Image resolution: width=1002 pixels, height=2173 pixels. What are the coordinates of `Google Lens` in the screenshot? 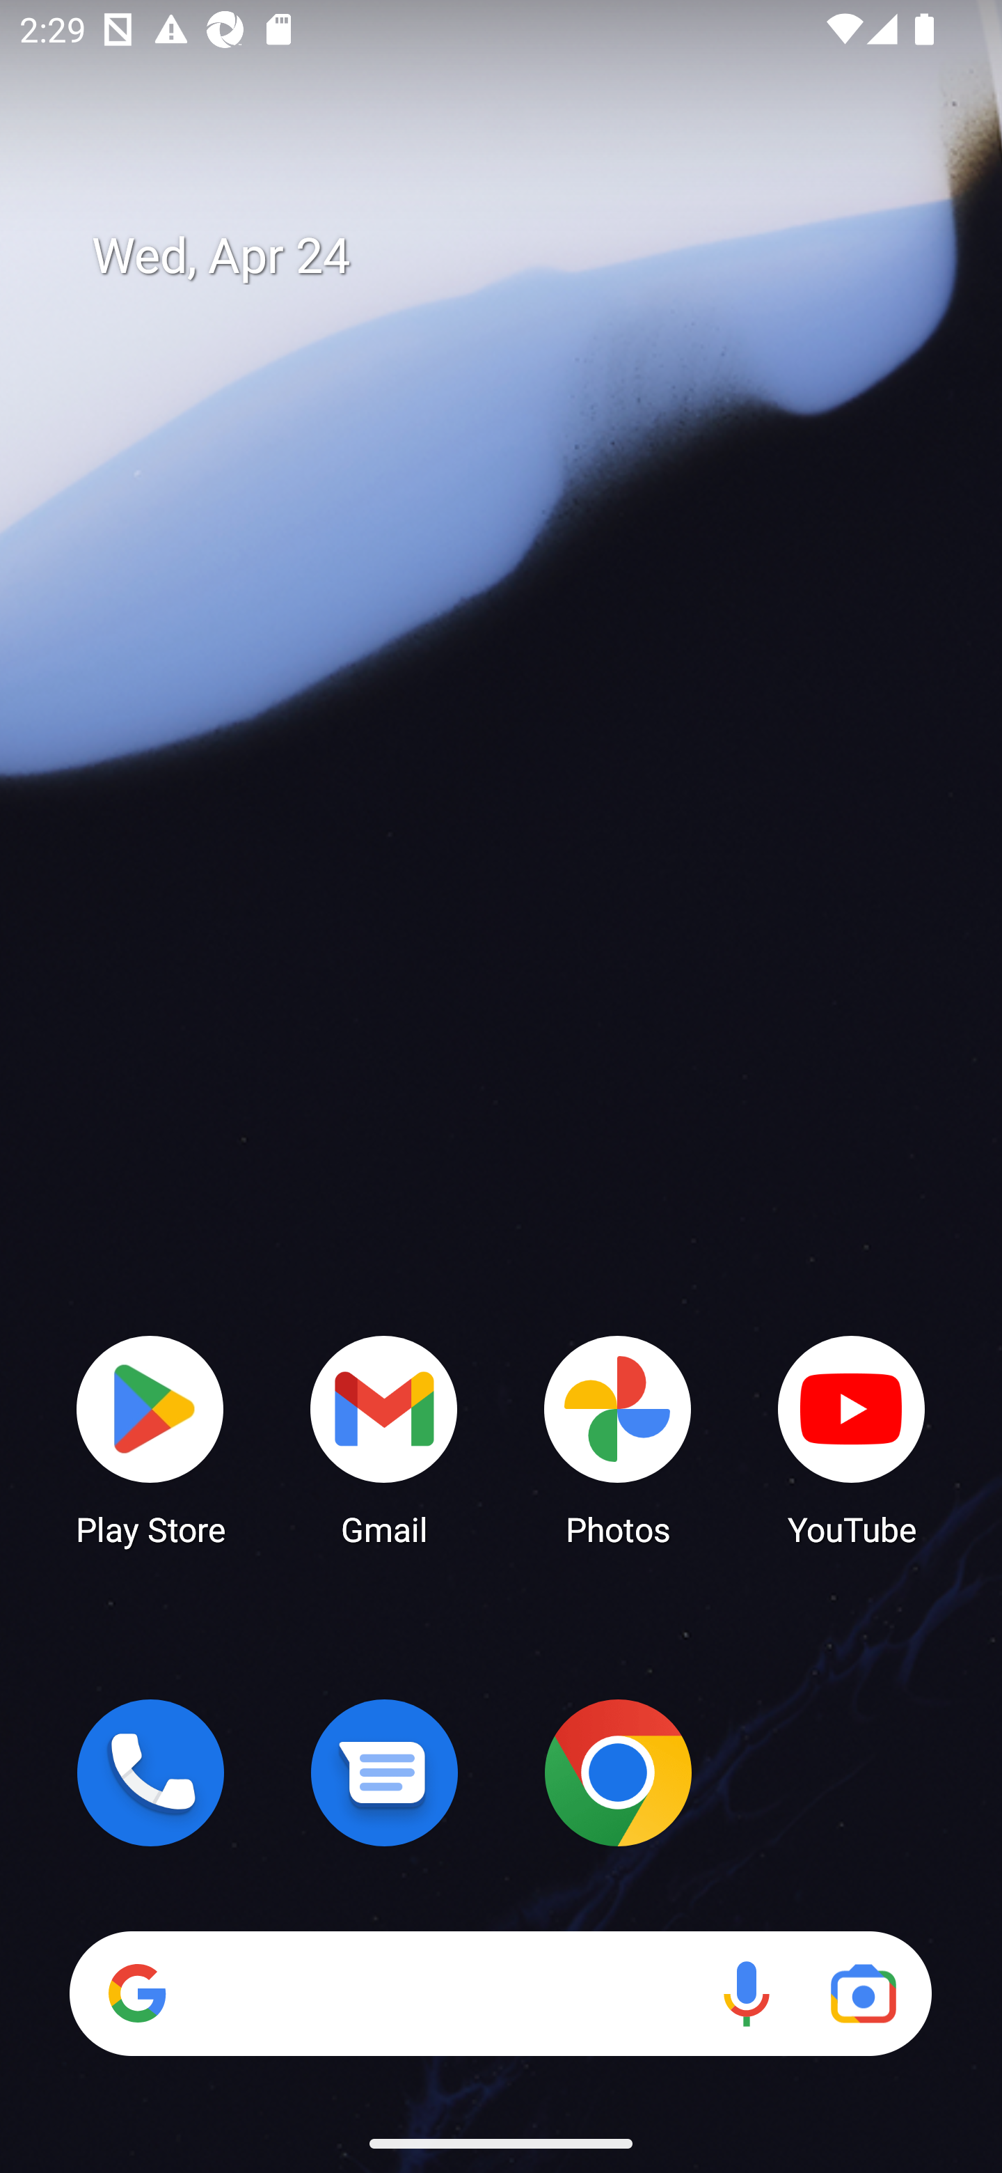 It's located at (863, 1993).